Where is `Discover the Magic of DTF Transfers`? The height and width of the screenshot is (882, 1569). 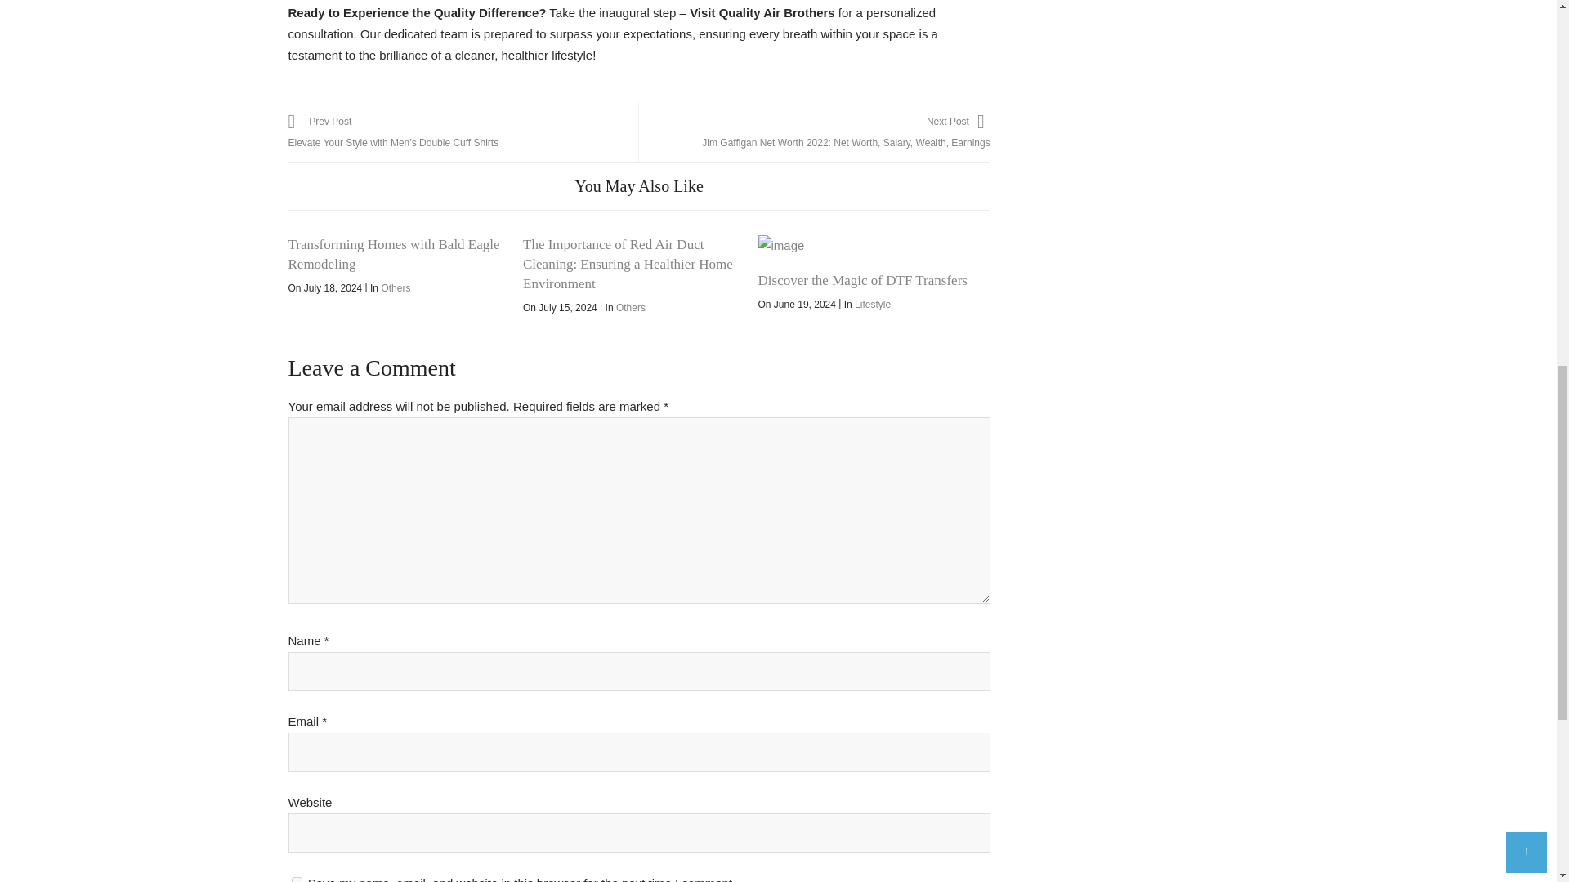 Discover the Magic of DTF Transfers is located at coordinates (866, 246).